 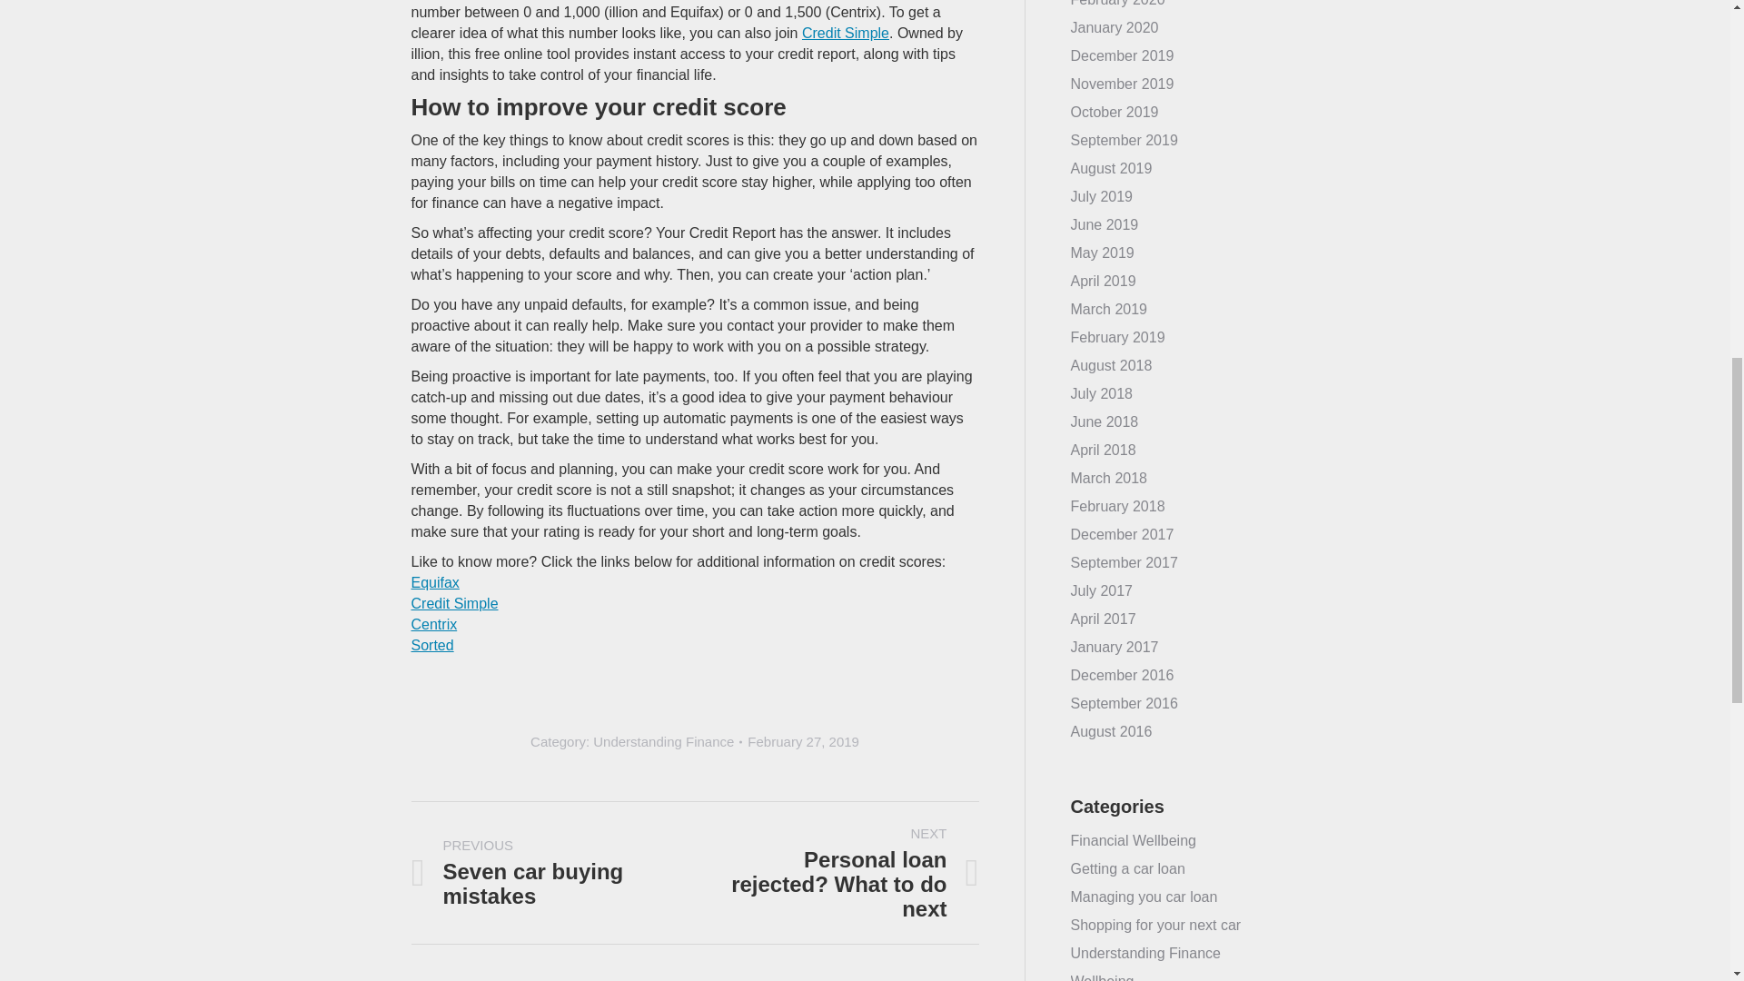 What do you see at coordinates (434, 581) in the screenshot?
I see `Centrix` at bounding box center [434, 581].